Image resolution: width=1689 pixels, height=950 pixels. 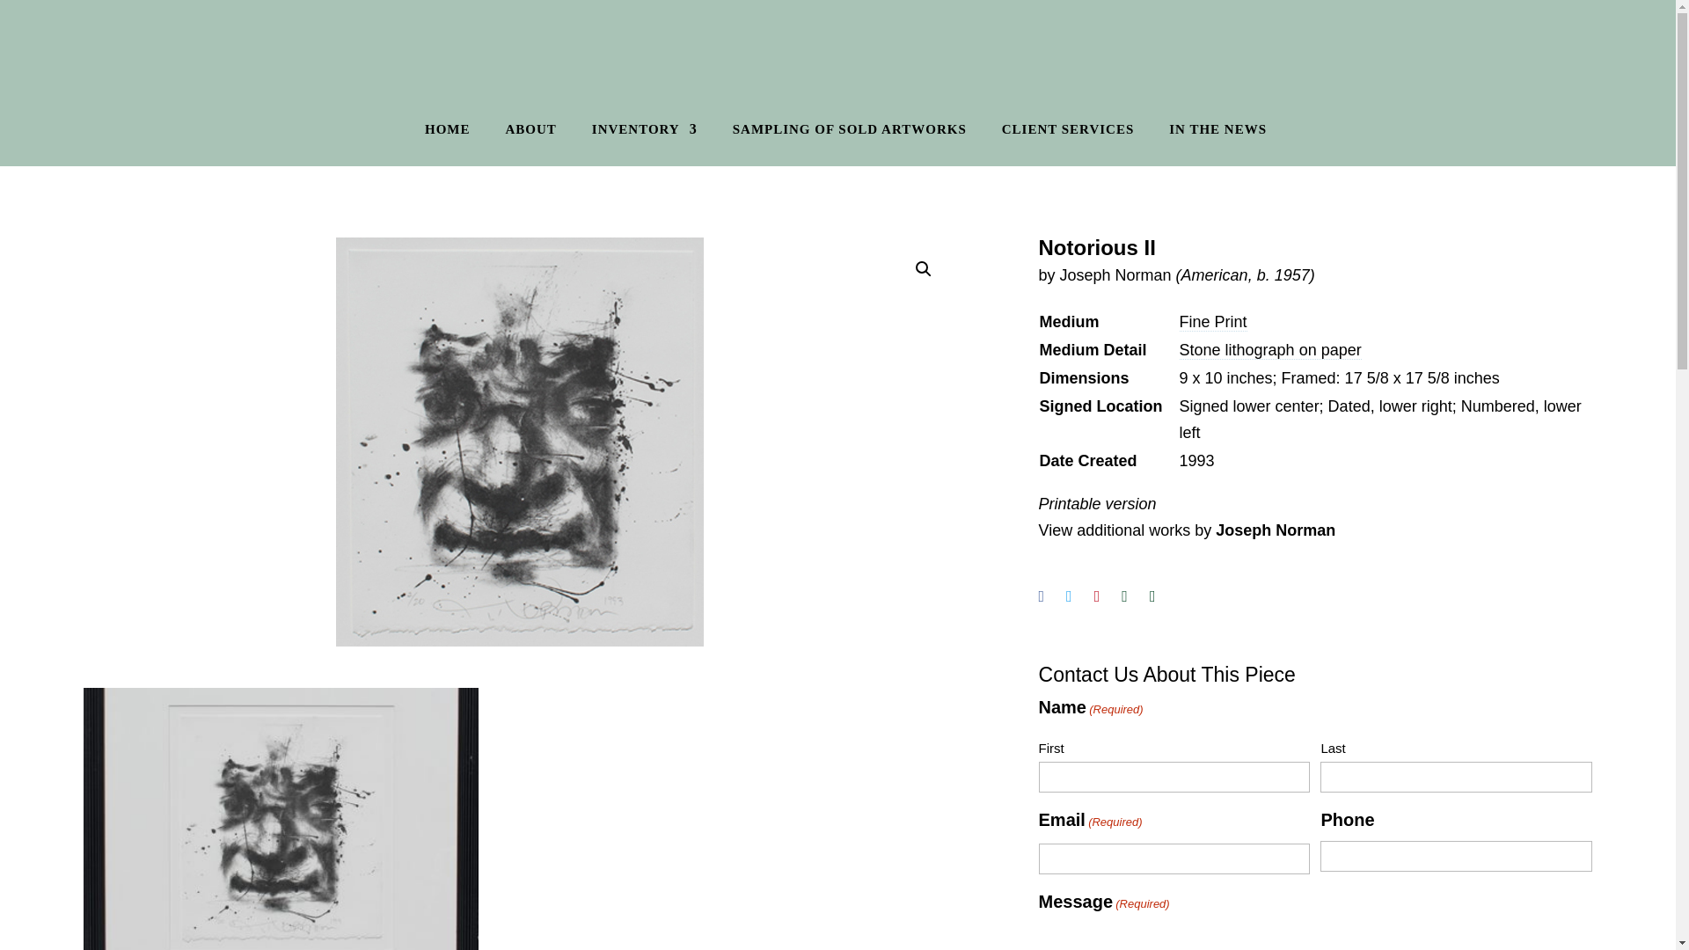 What do you see at coordinates (850, 133) in the screenshot?
I see `SAMPLING OF SOLD ARTWORKS` at bounding box center [850, 133].